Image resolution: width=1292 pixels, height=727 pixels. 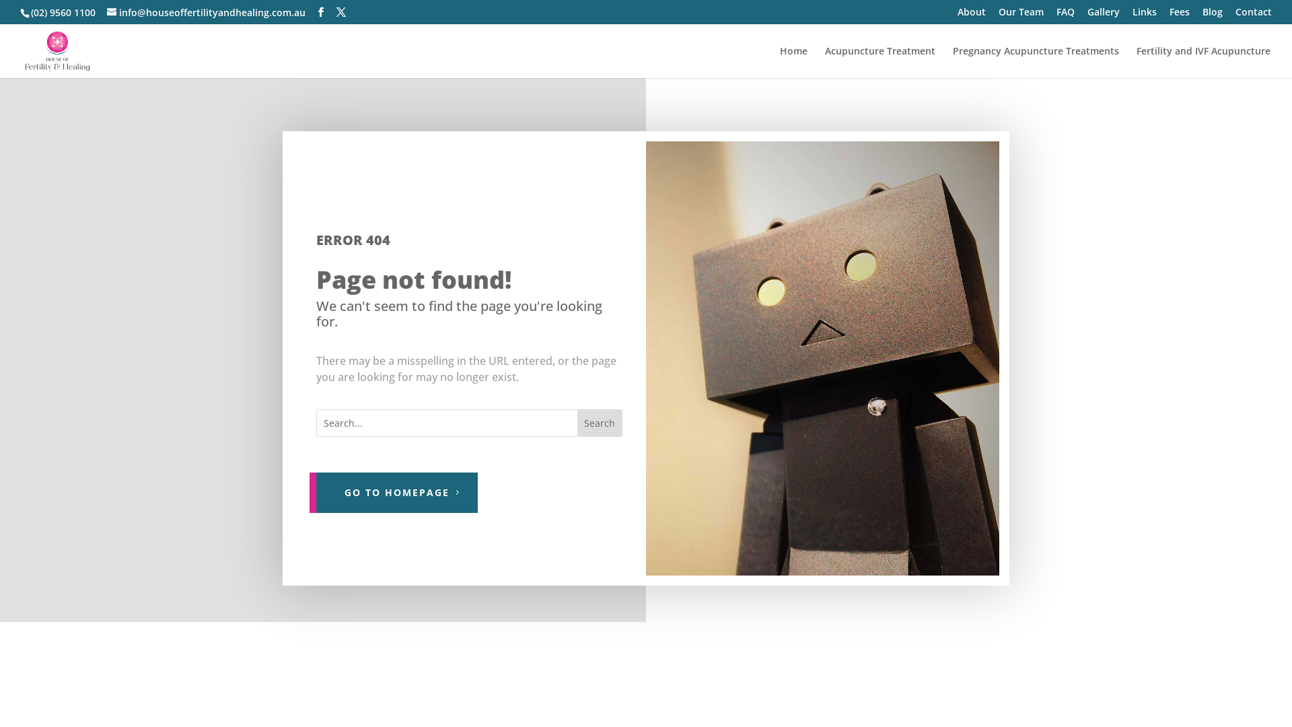 I want to click on Fertility and IVF Acupuncture, so click(x=1203, y=62).